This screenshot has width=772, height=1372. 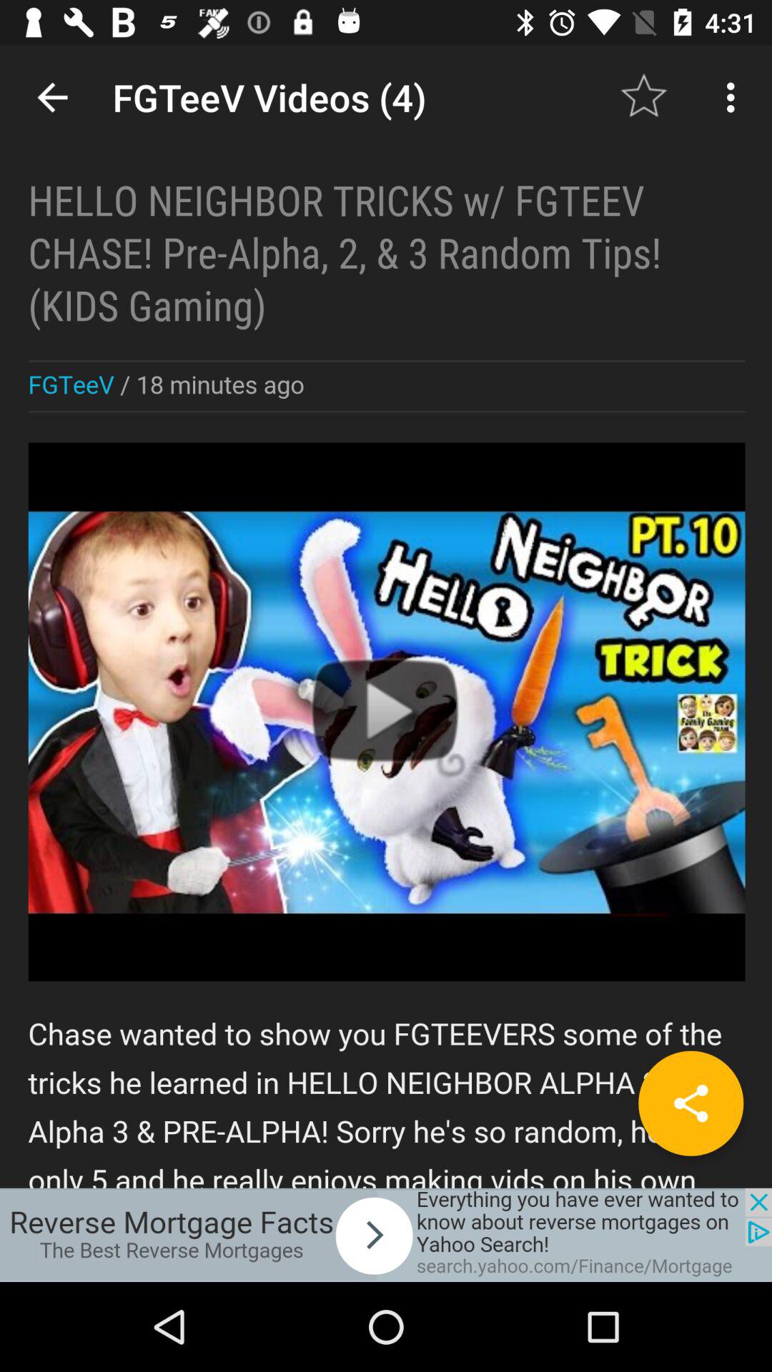 What do you see at coordinates (386, 616) in the screenshot?
I see `watch the video` at bounding box center [386, 616].